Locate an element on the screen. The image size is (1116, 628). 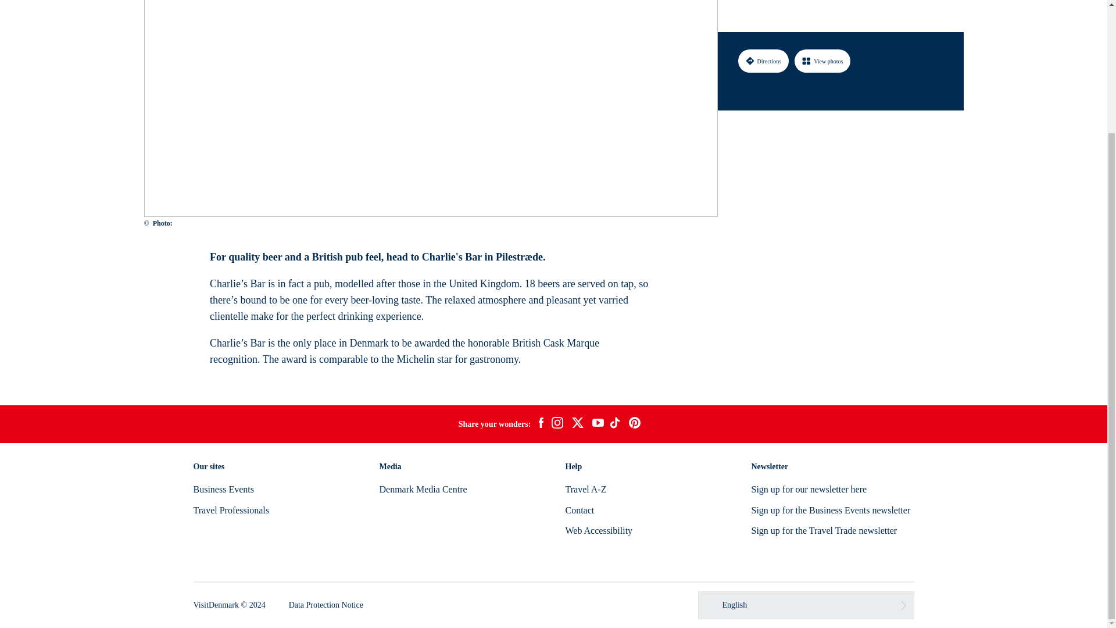
pinterest is located at coordinates (635, 424).